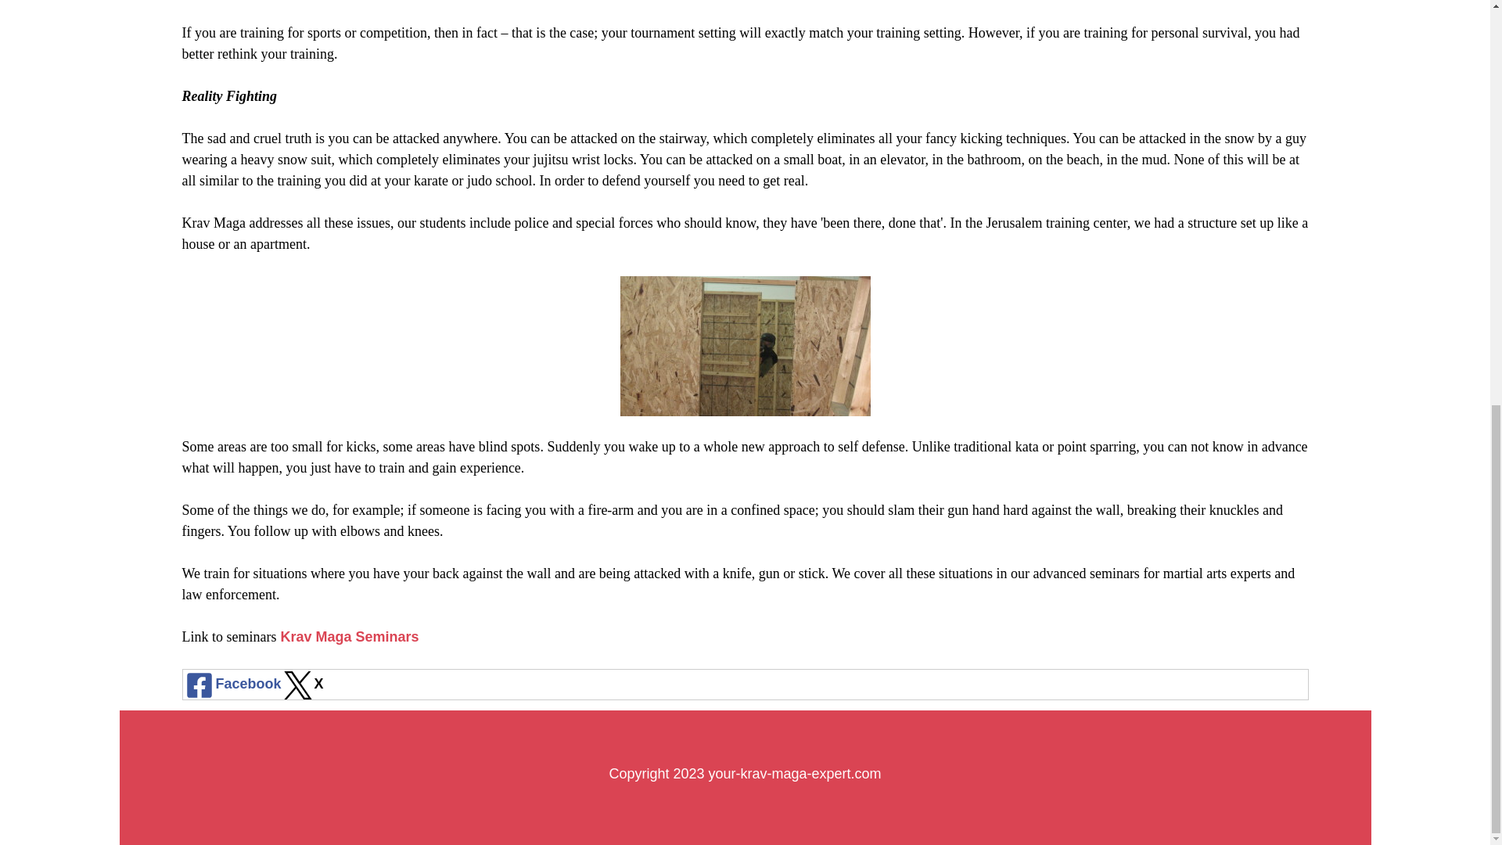 Image resolution: width=1502 pixels, height=845 pixels. I want to click on Facebook, so click(232, 684).